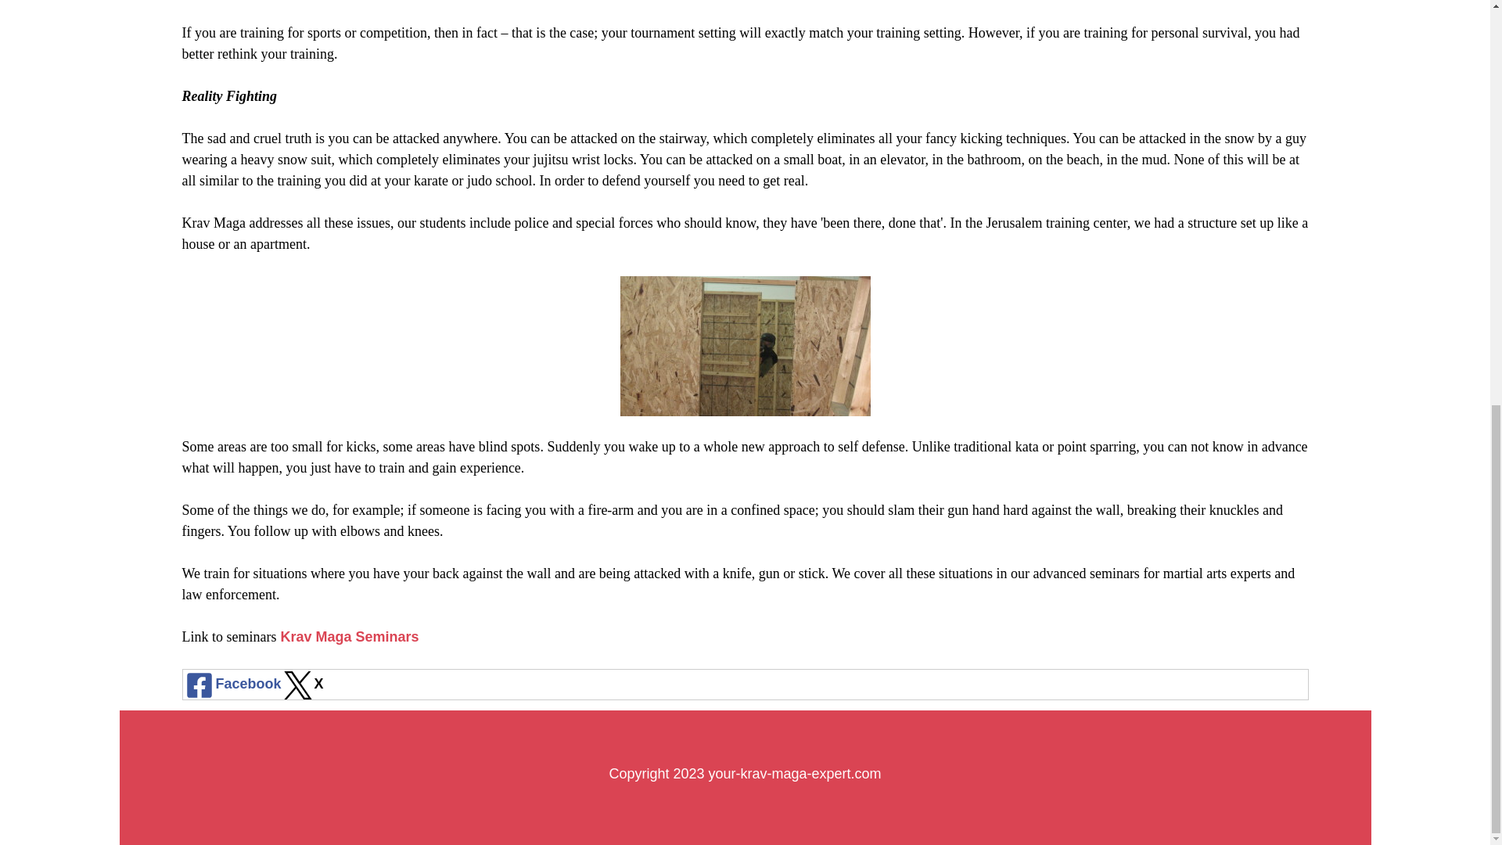 Image resolution: width=1502 pixels, height=845 pixels. I want to click on Facebook, so click(232, 684).